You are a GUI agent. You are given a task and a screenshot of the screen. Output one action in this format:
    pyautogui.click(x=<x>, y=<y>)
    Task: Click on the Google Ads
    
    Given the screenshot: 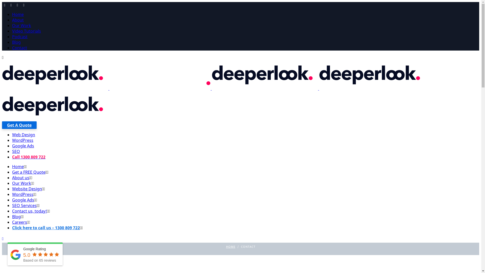 What is the action you would take?
    pyautogui.click(x=23, y=200)
    